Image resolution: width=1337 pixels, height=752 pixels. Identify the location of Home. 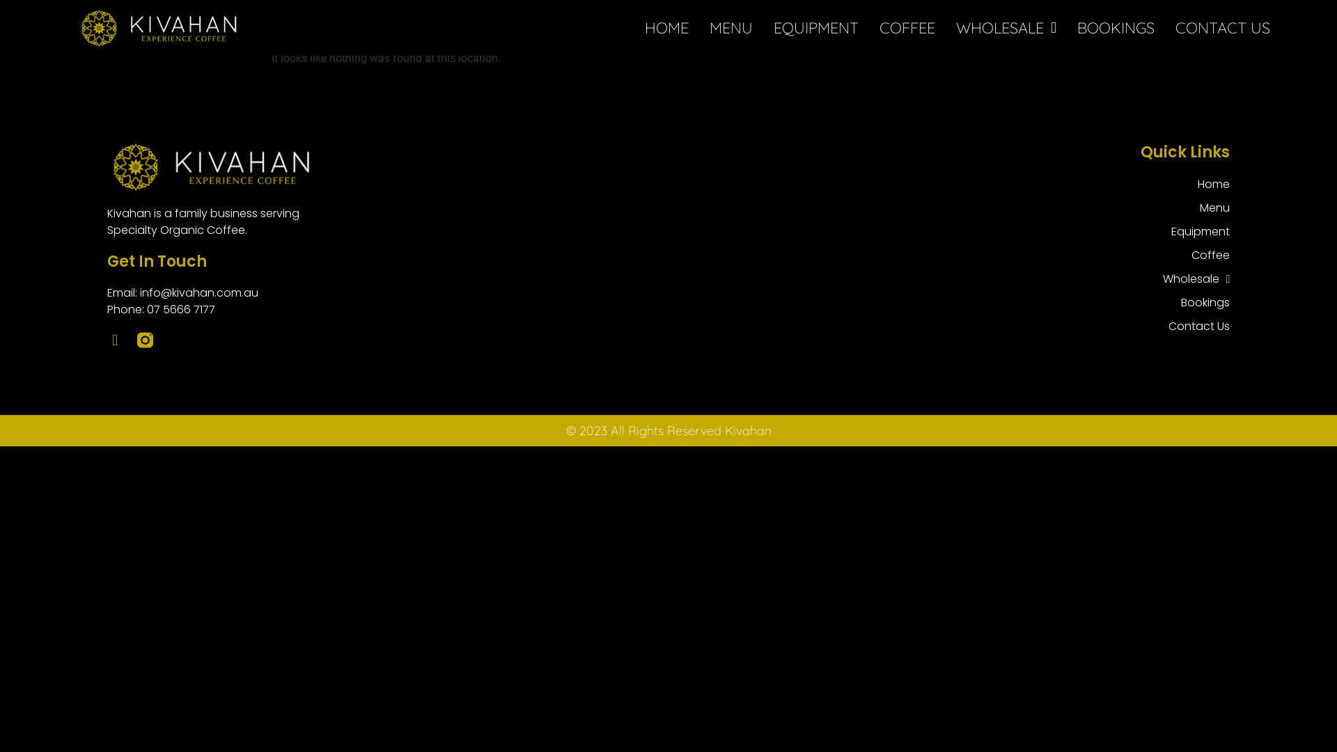
(1196, 185).